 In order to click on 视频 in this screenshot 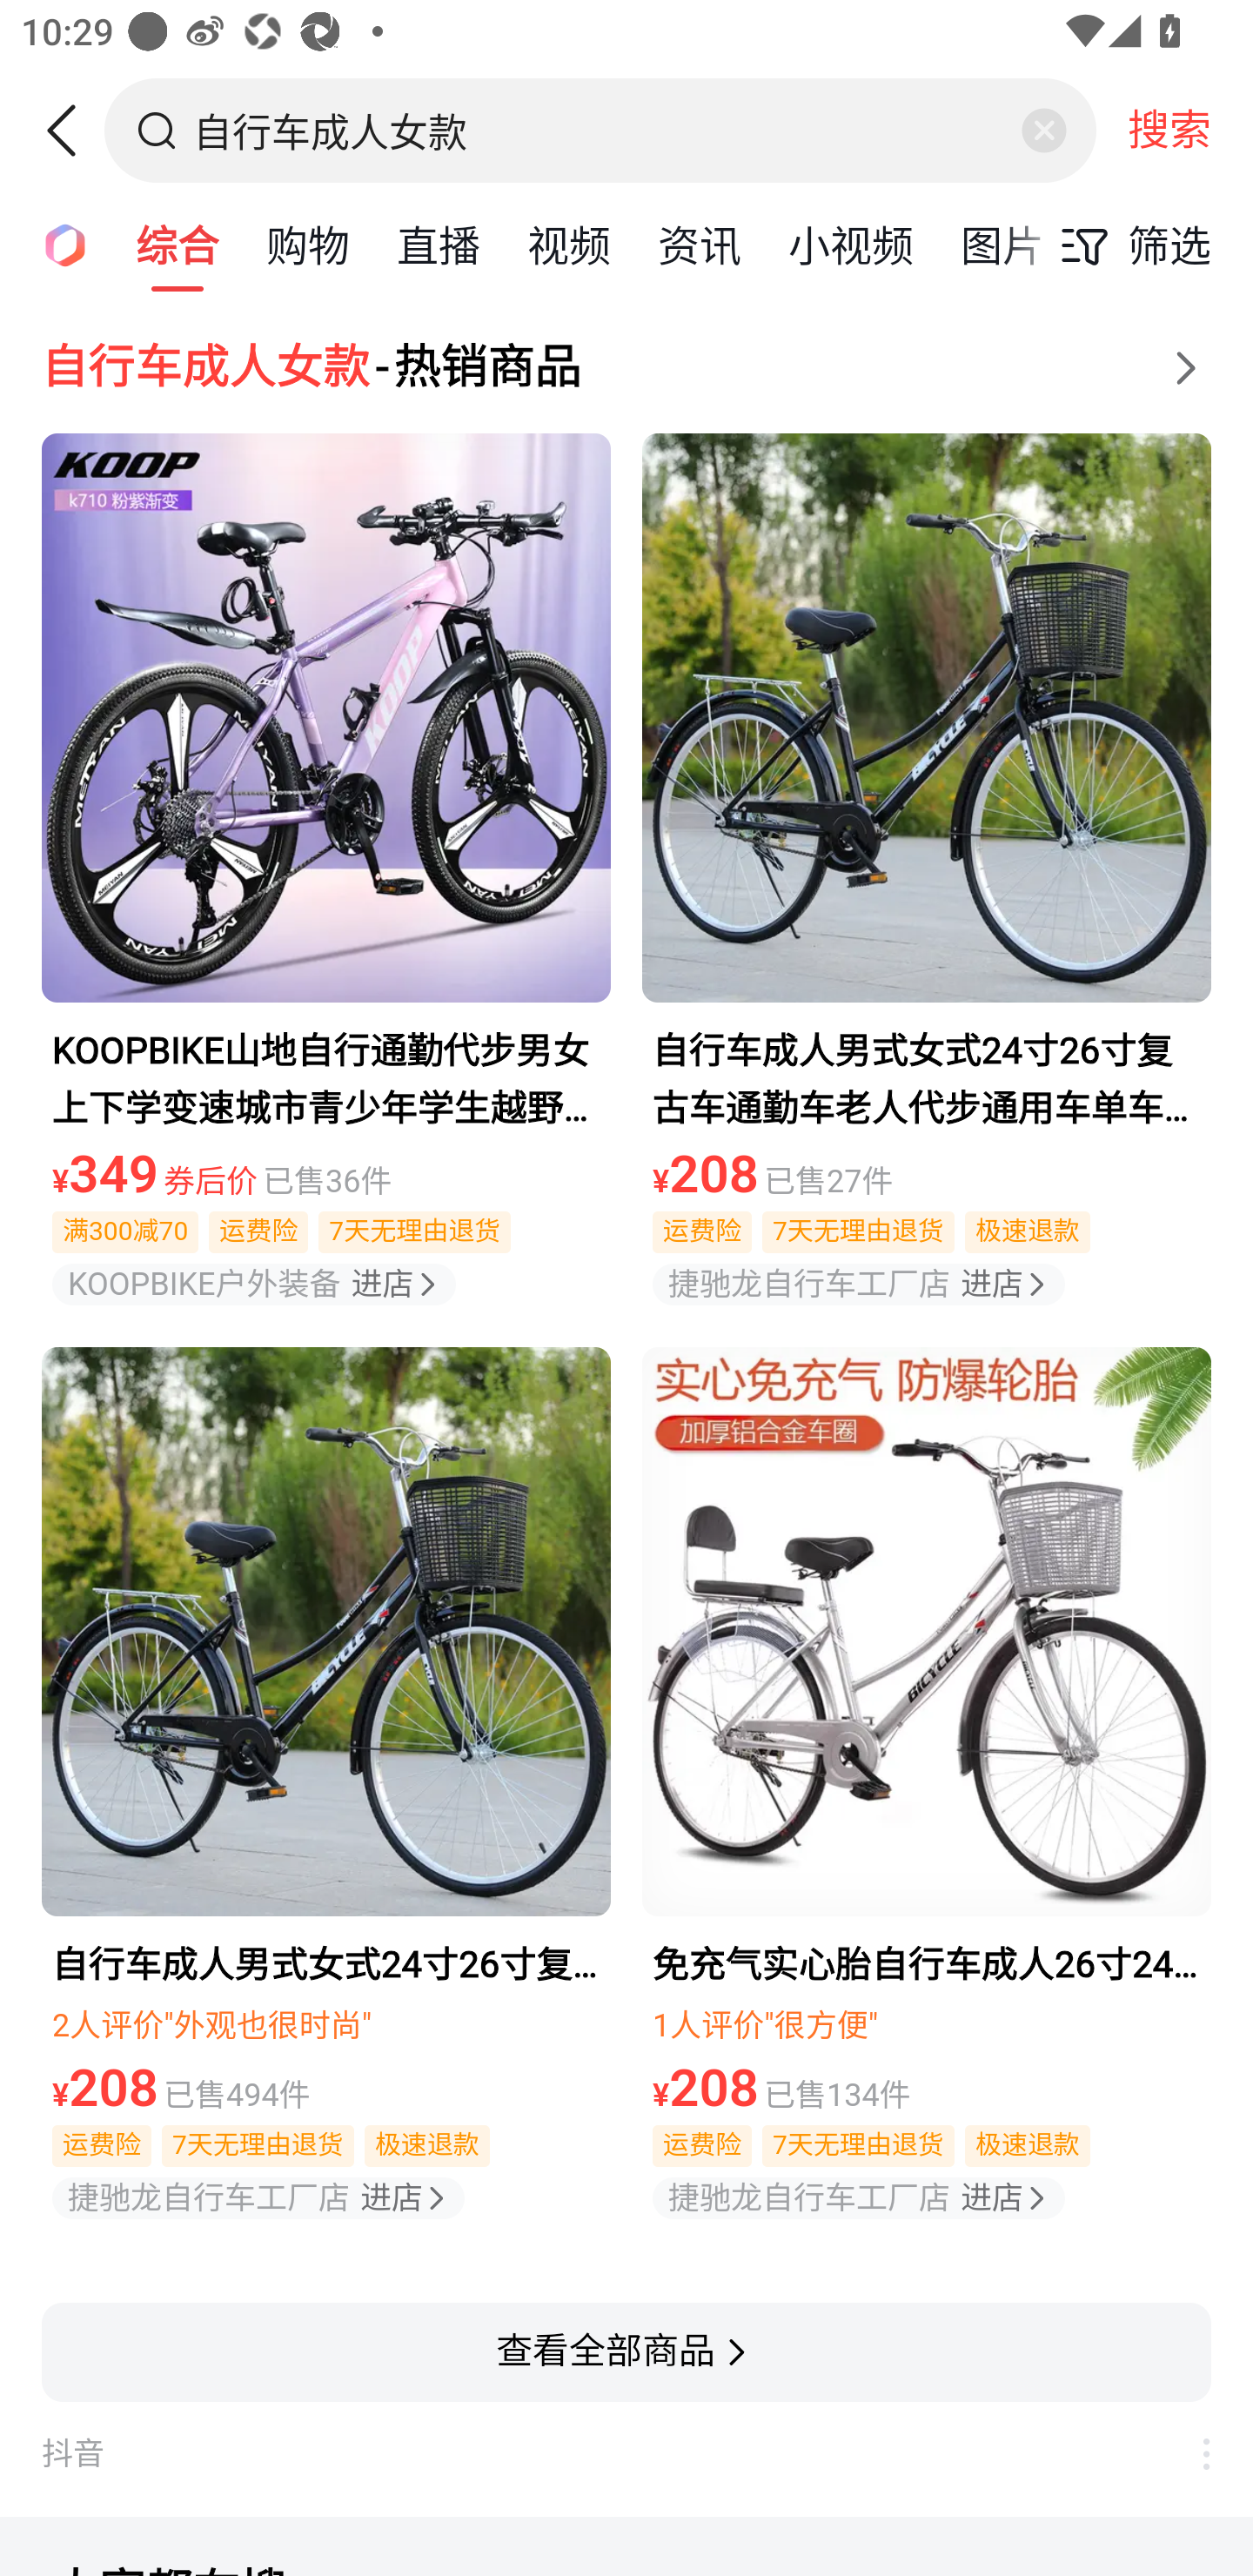, I will do `click(568, 244)`.